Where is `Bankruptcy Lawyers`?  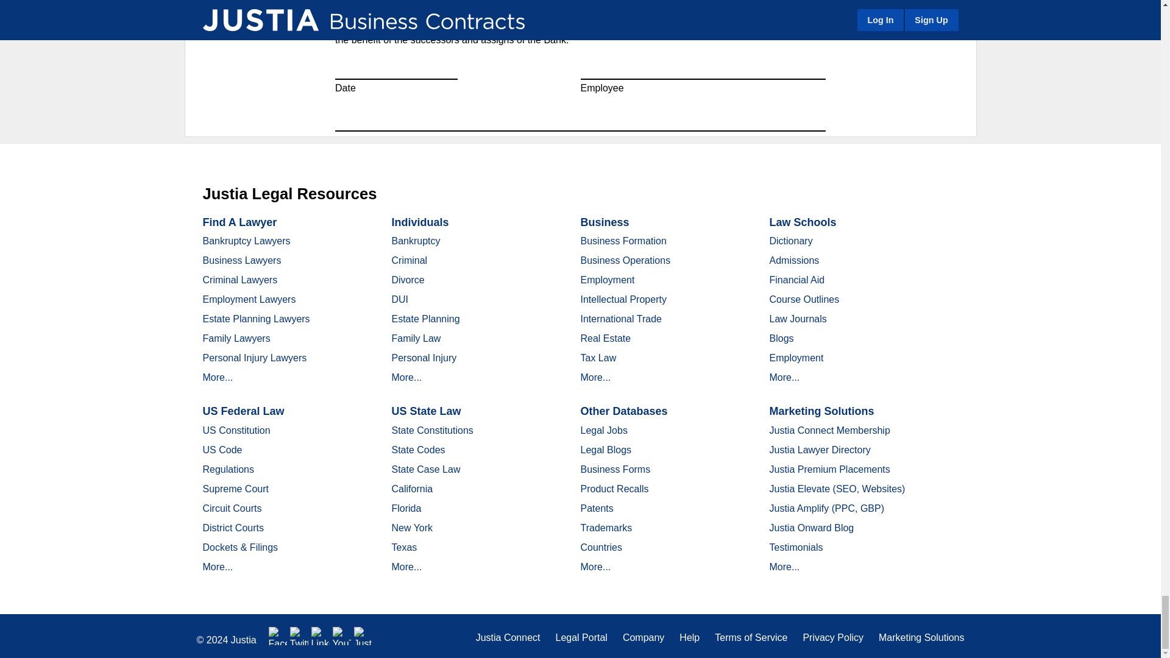 Bankruptcy Lawyers is located at coordinates (246, 240).